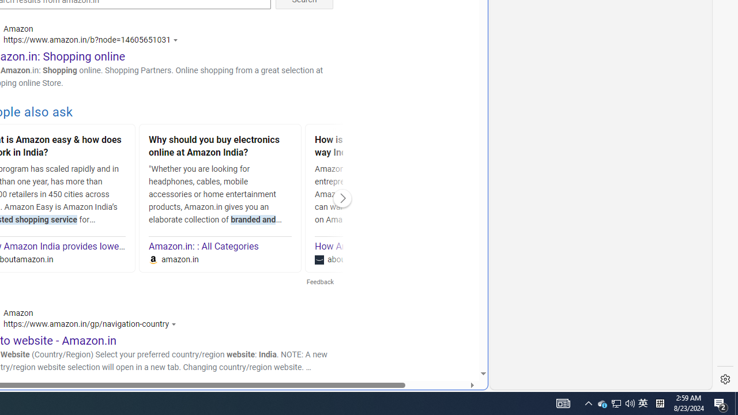  I want to click on Search more, so click(457, 339).